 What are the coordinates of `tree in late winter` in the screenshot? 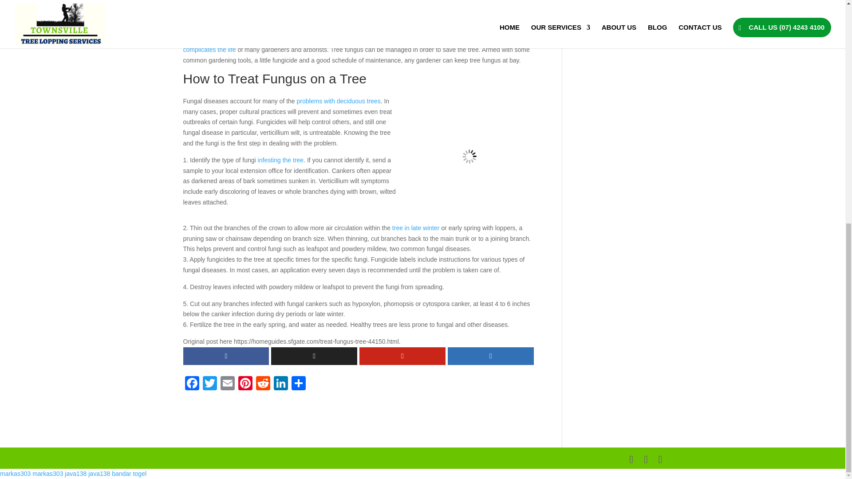 It's located at (415, 228).